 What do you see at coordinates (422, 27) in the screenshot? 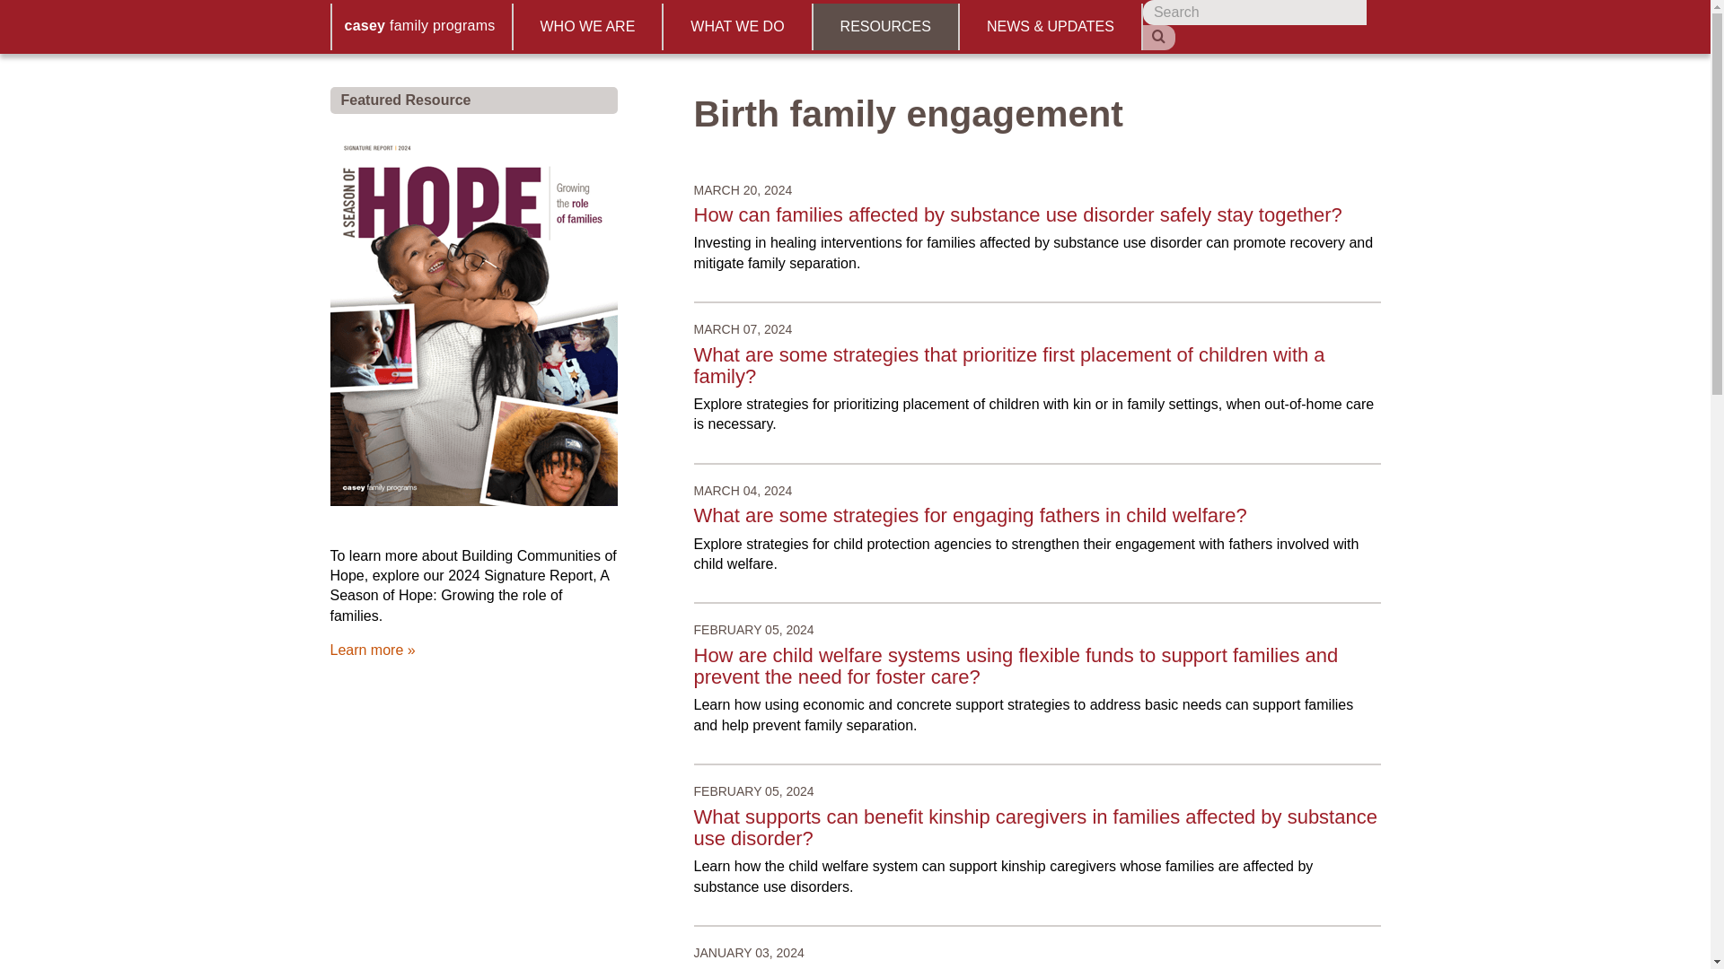
I see `casey family programs` at bounding box center [422, 27].